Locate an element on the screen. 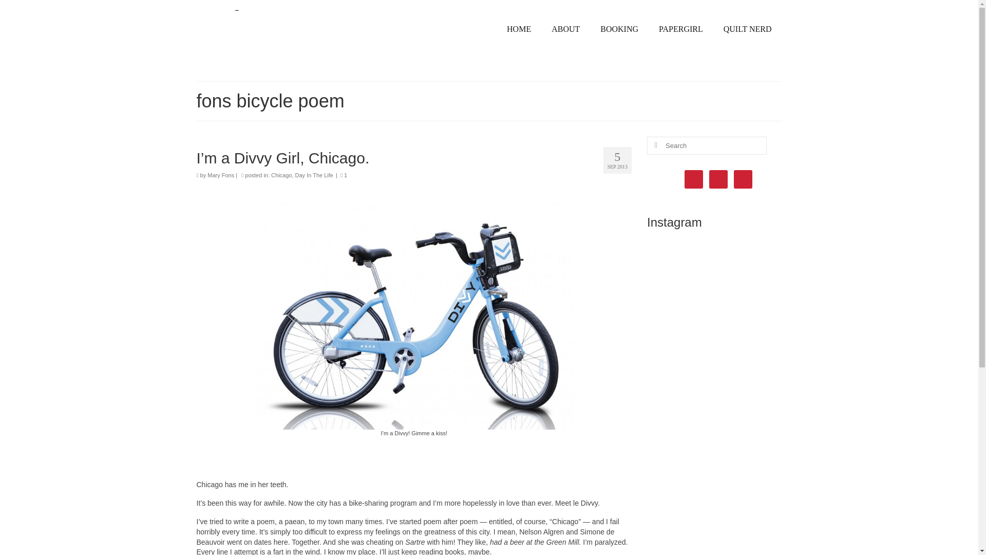  Day In The Life is located at coordinates (314, 175).